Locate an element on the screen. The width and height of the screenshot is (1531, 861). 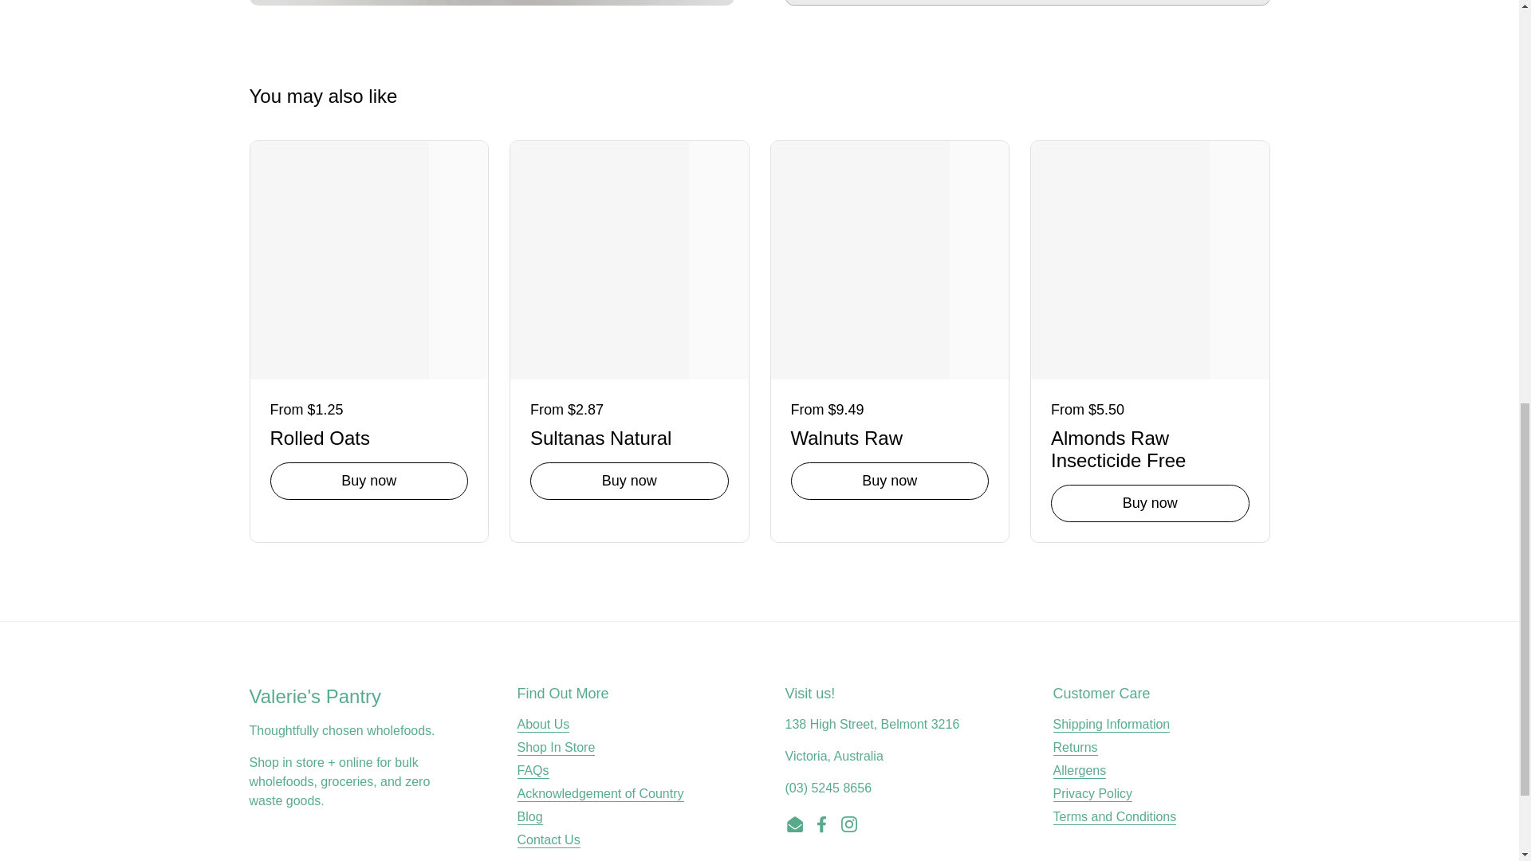
Rolled Oats is located at coordinates (368, 435).